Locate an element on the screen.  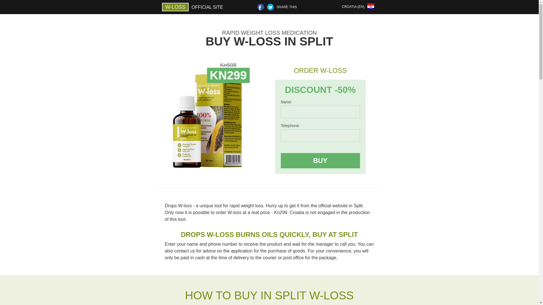
BUY is located at coordinates (320, 161).